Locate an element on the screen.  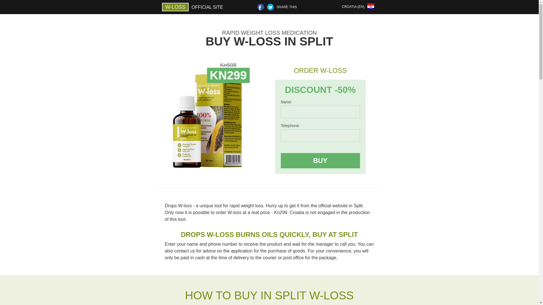
BUY is located at coordinates (320, 161).